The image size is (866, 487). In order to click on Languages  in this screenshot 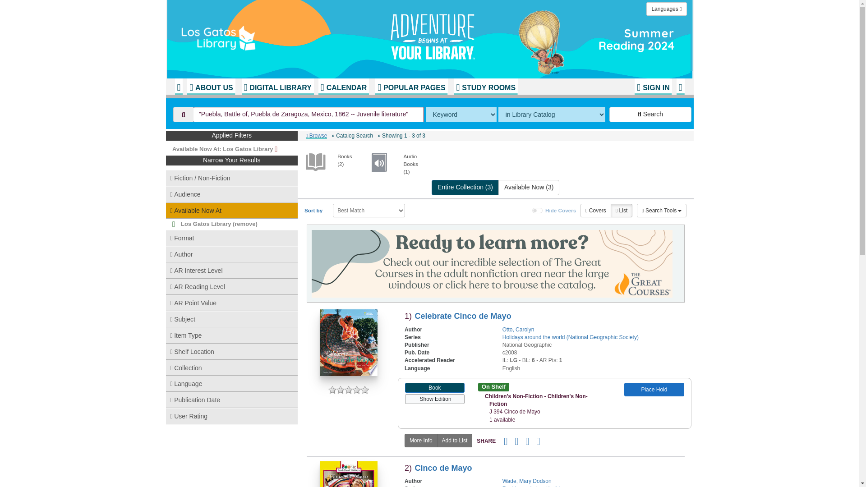, I will do `click(666, 9)`.